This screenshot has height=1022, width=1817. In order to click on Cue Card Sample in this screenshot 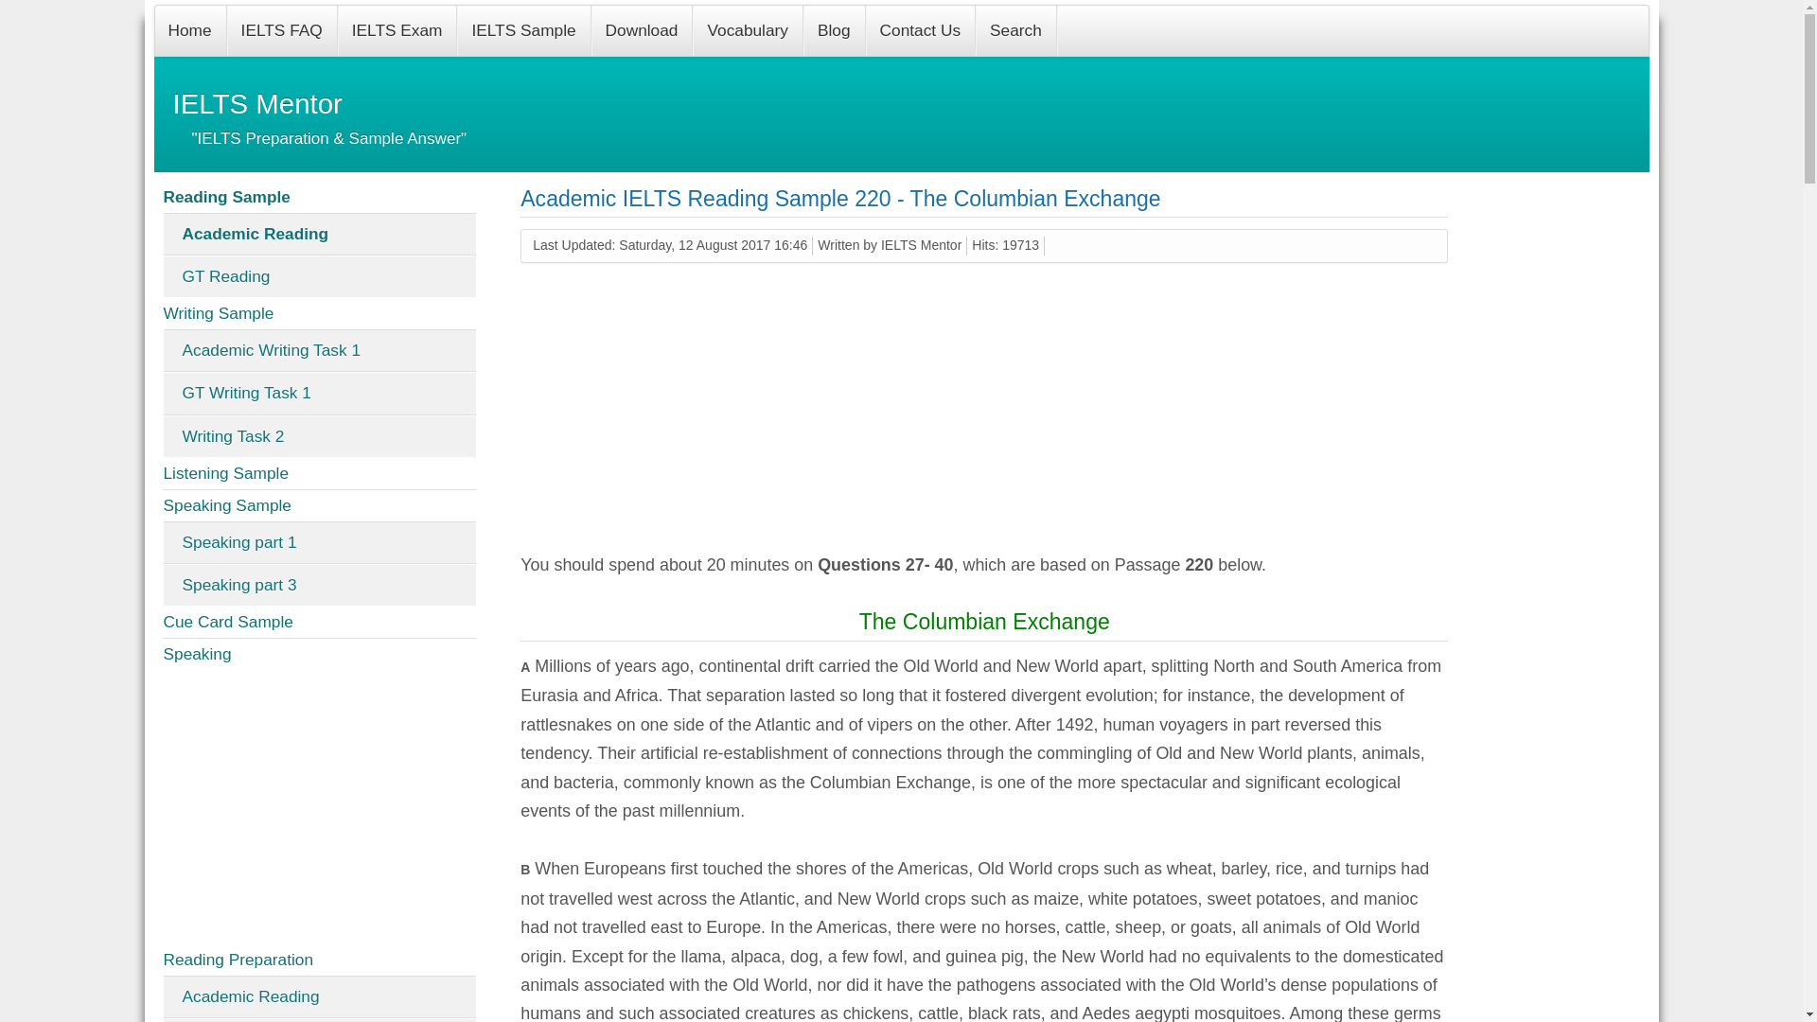, I will do `click(320, 623)`.